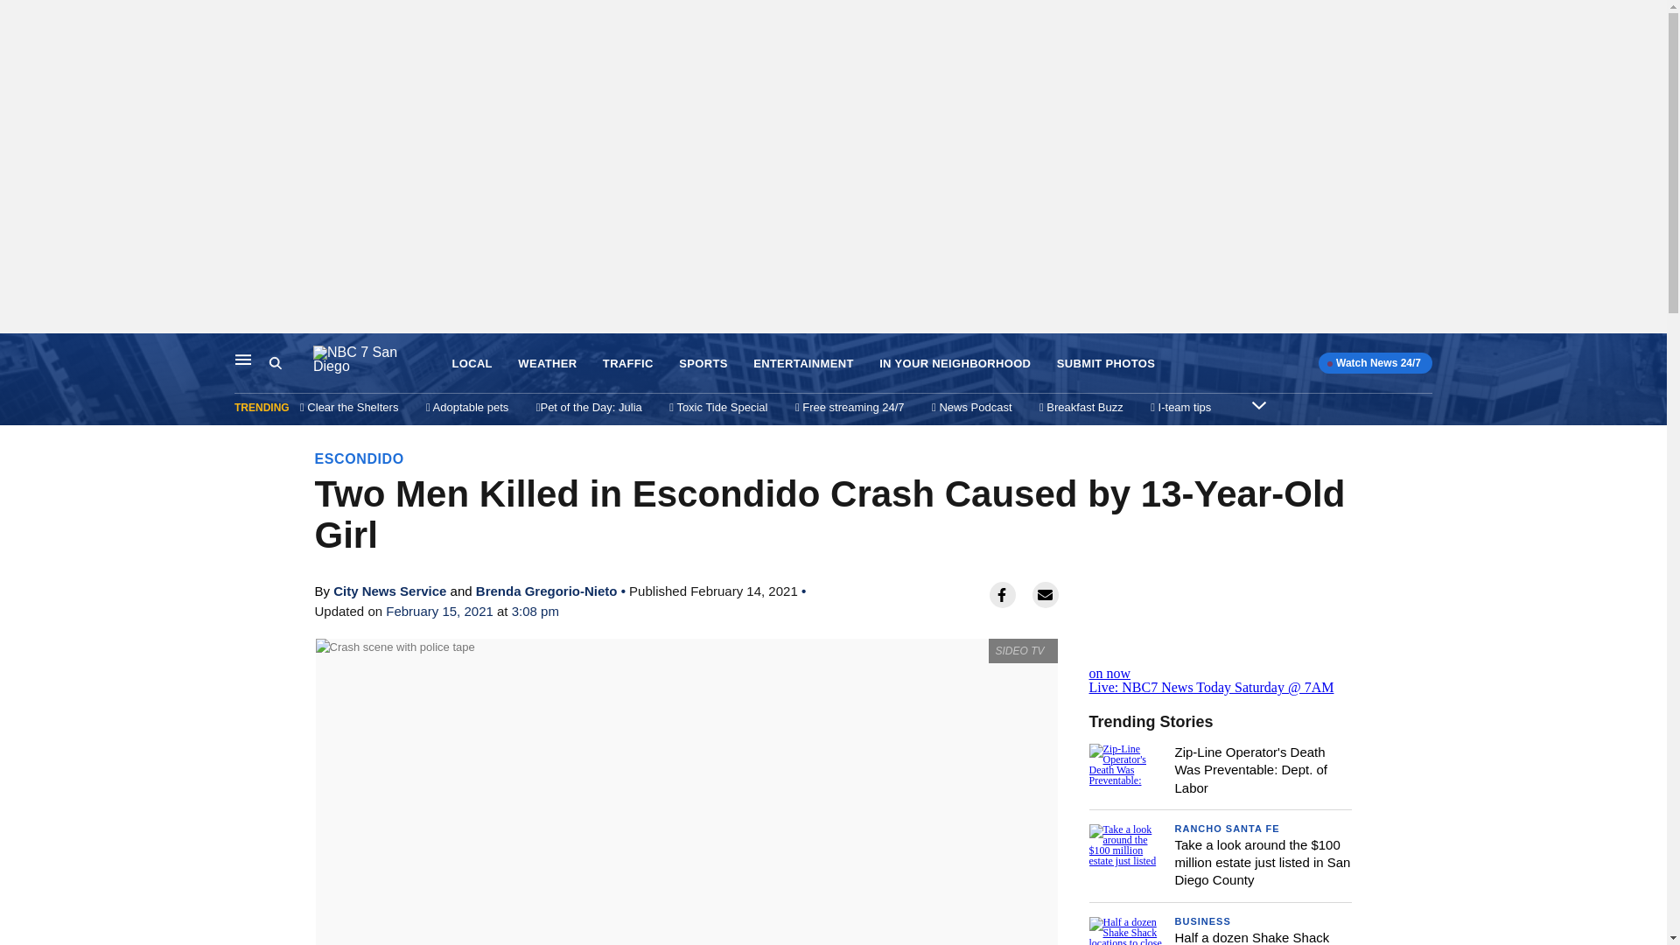  What do you see at coordinates (1250, 770) in the screenshot?
I see `Zip-Line Operator's Death Was Preventable: Dept. of Labor` at bounding box center [1250, 770].